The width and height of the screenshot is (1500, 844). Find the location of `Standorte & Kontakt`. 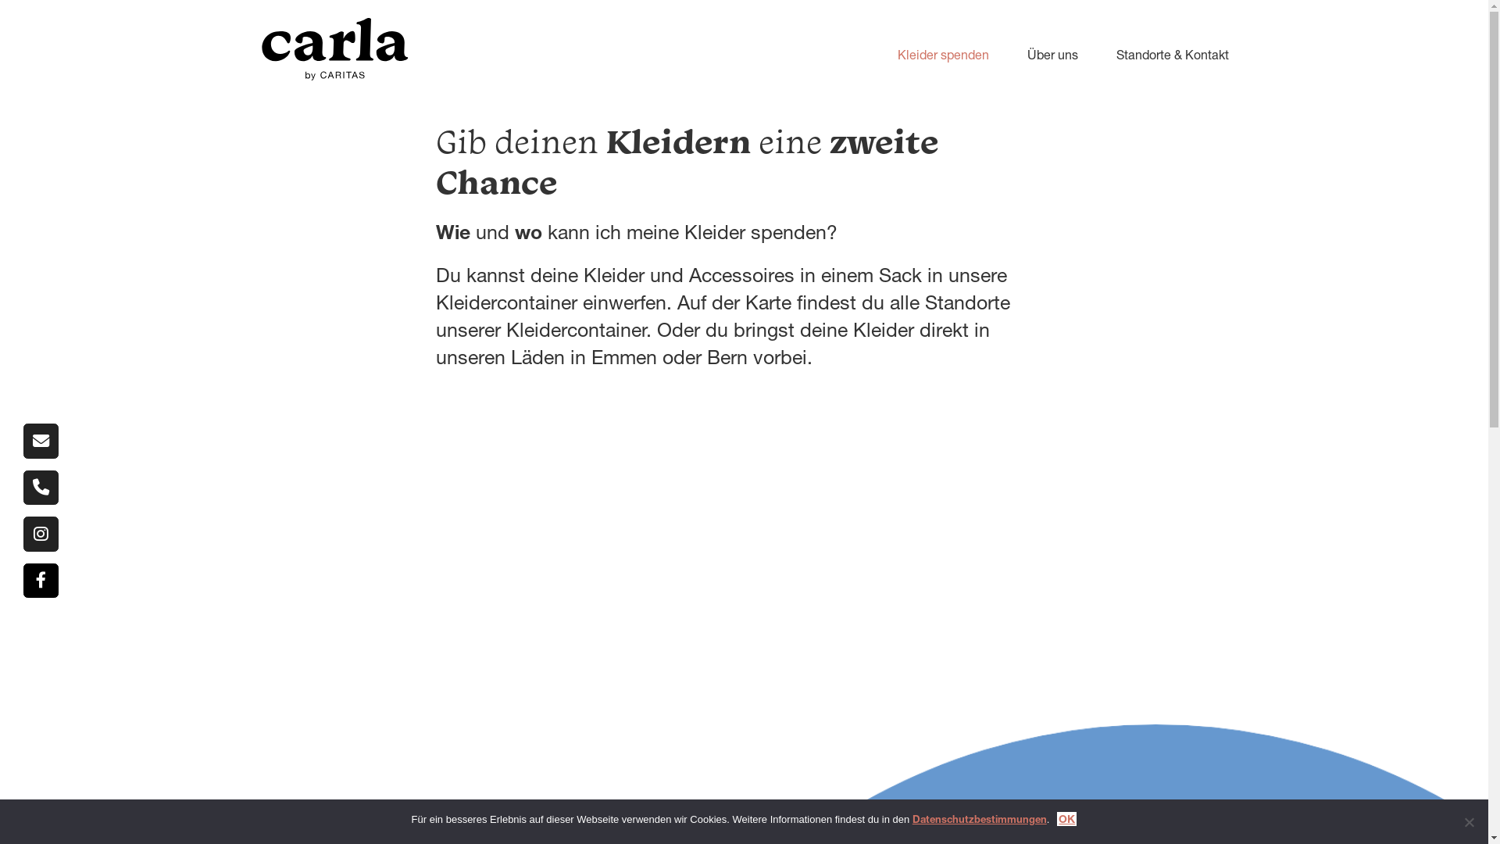

Standorte & Kontakt is located at coordinates (1156, 55).